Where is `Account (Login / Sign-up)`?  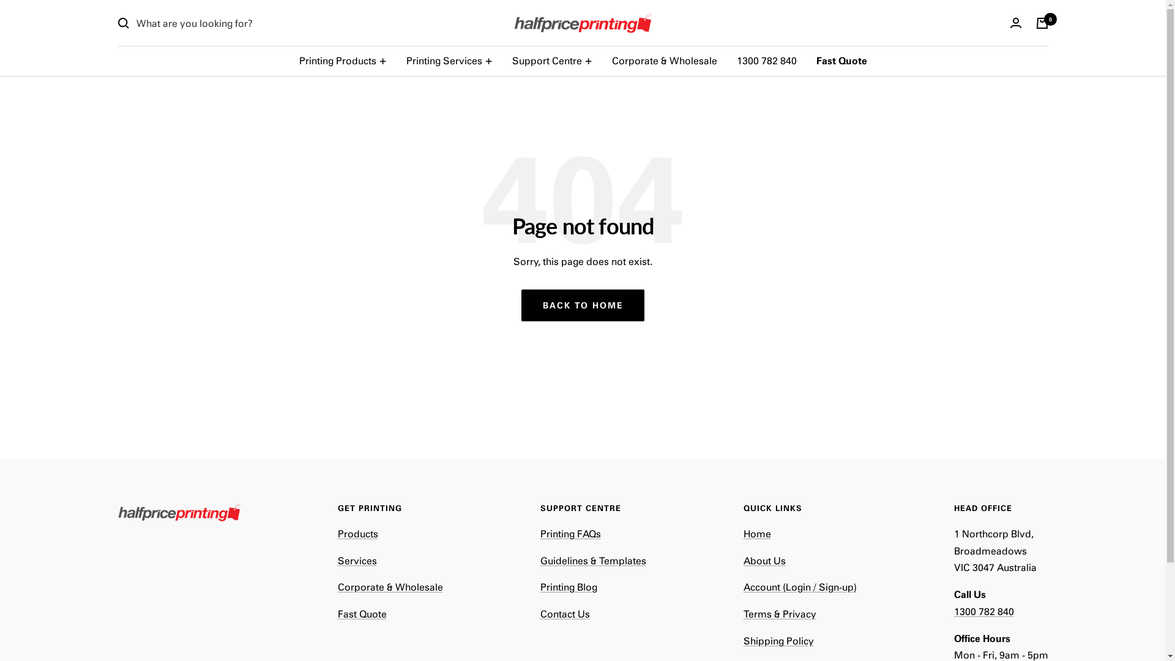
Account (Login / Sign-up) is located at coordinates (799, 586).